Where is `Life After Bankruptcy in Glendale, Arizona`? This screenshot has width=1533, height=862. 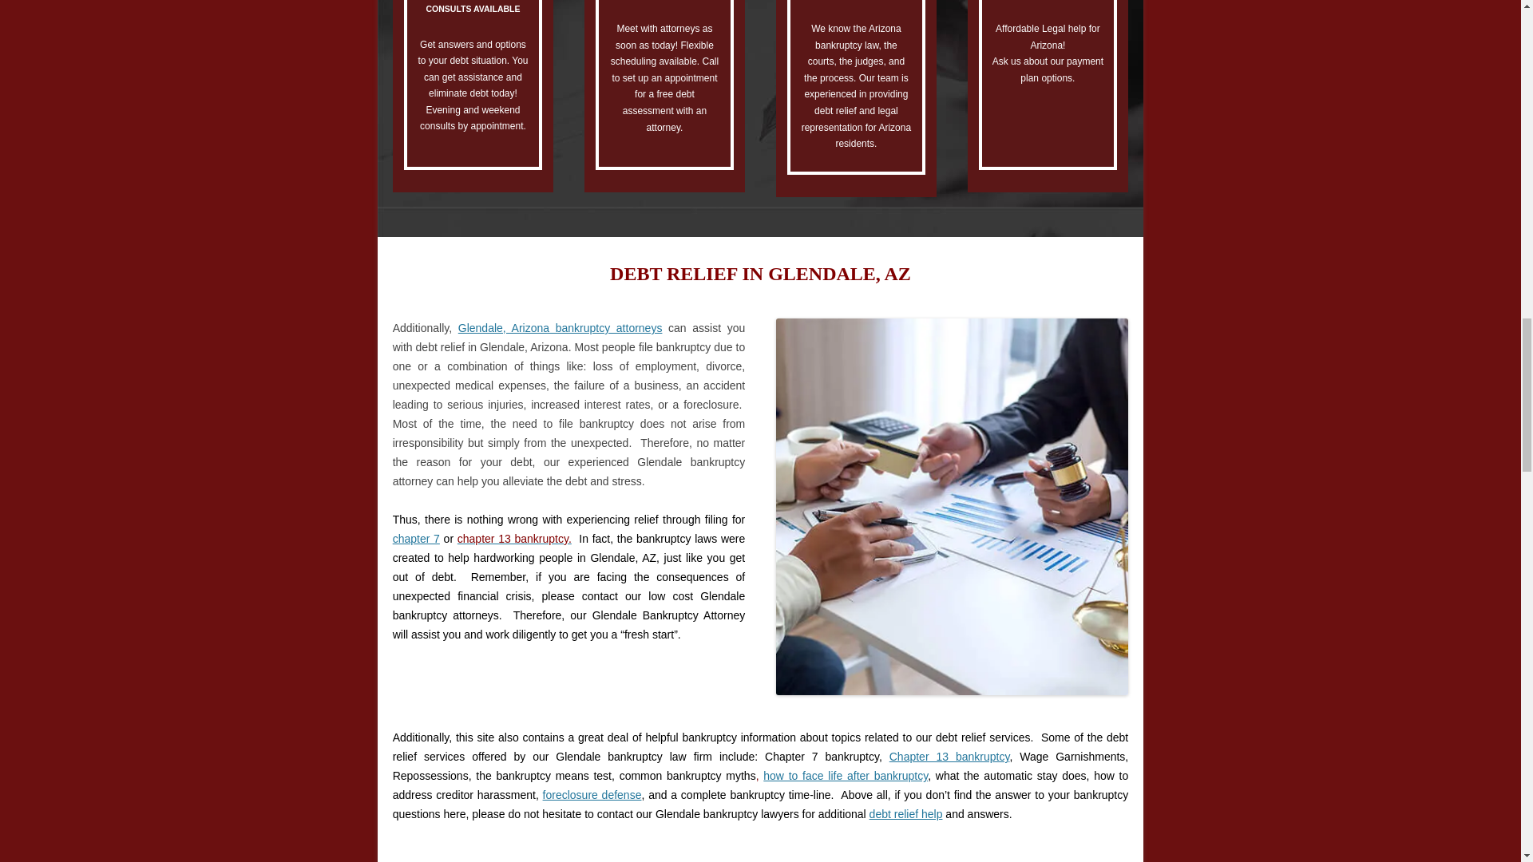 Life After Bankruptcy in Glendale, Arizona is located at coordinates (845, 776).